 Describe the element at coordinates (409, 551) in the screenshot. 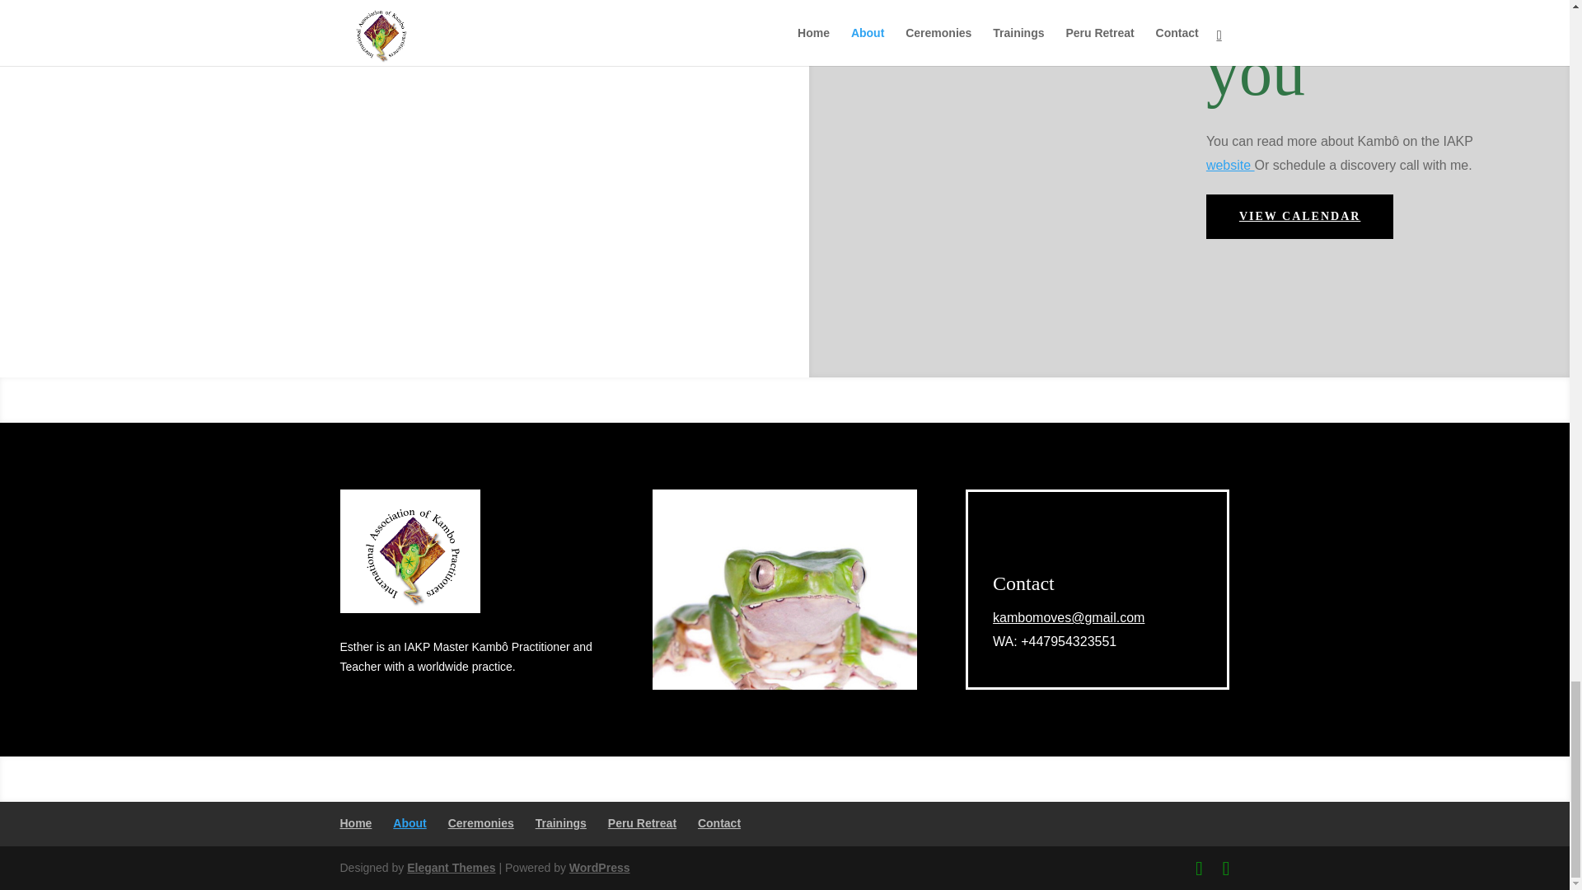

I see `PNG image - Kambo Holistic` at that location.